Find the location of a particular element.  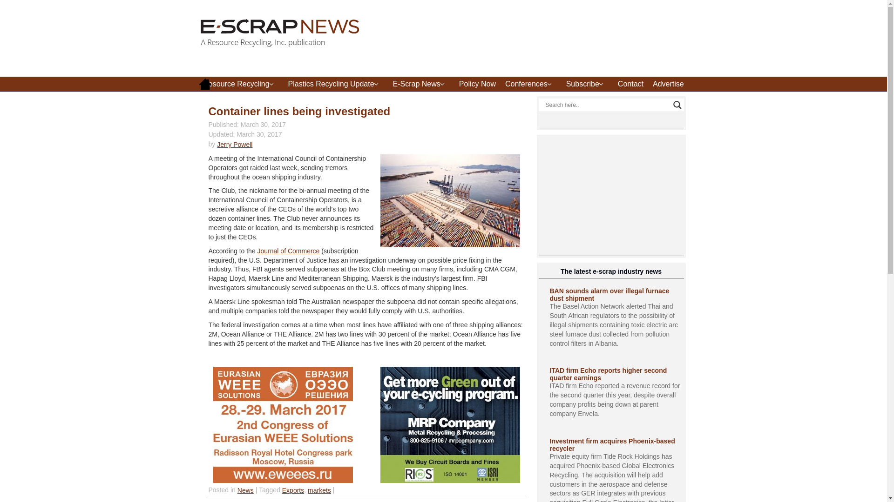

Plastics Recycling Update is located at coordinates (335, 84).